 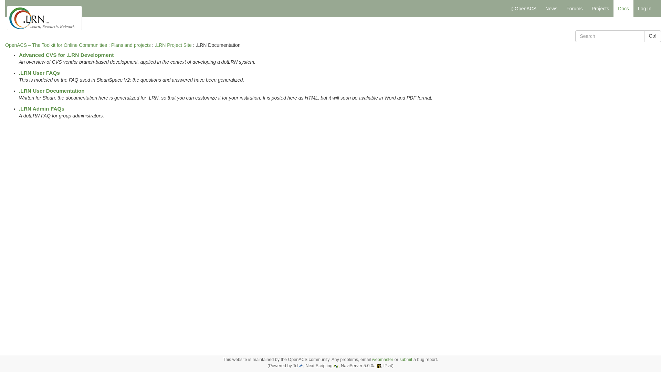 What do you see at coordinates (524, 8) in the screenshot?
I see `OpenACS` at bounding box center [524, 8].